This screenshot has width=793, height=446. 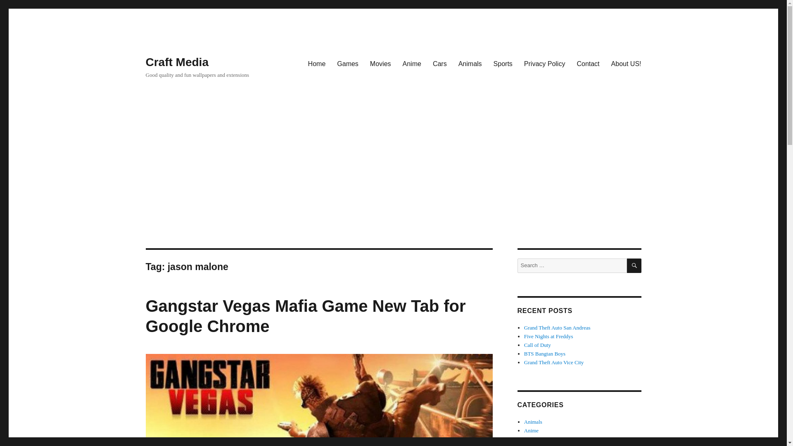 What do you see at coordinates (531, 430) in the screenshot?
I see `Anime` at bounding box center [531, 430].